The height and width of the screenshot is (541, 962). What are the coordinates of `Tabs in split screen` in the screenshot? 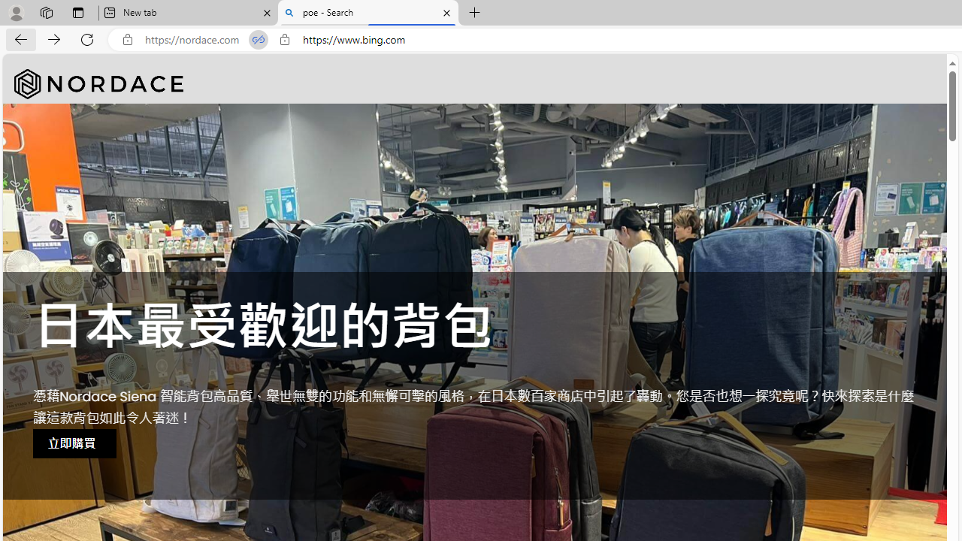 It's located at (259, 40).